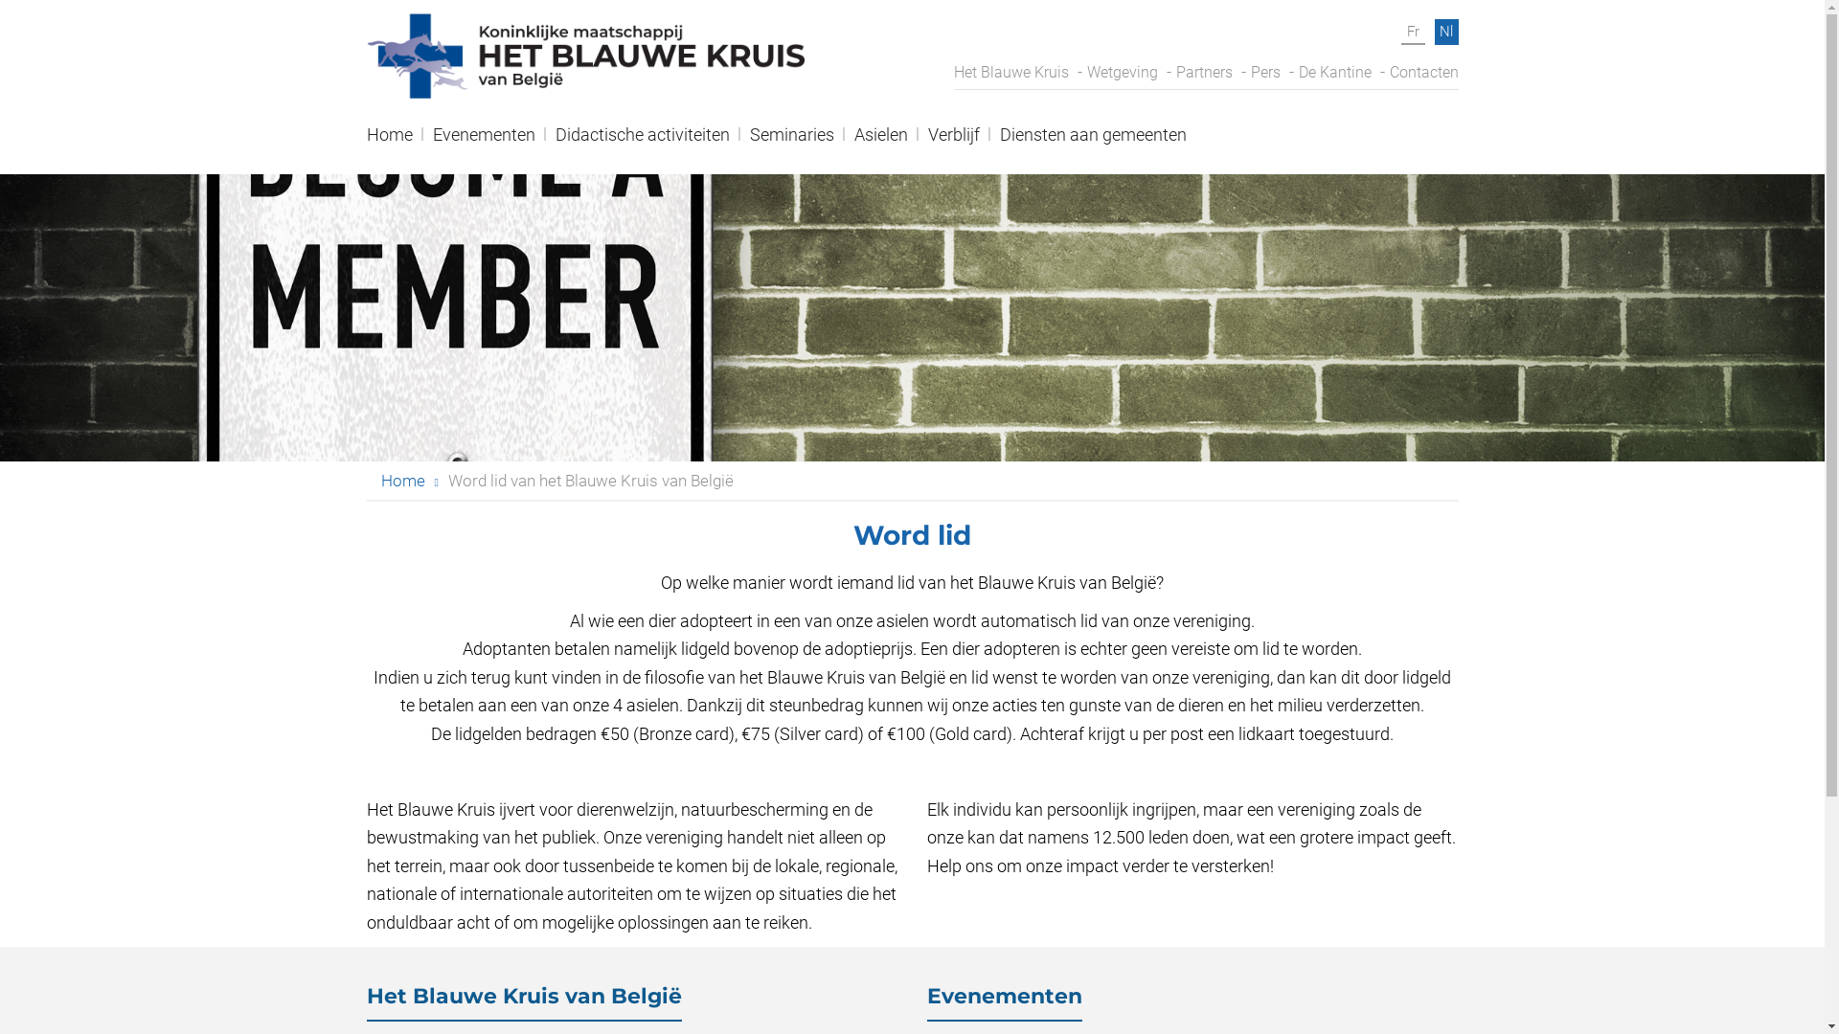 This screenshot has height=1034, width=1839. I want to click on Verblijf, so click(953, 142).